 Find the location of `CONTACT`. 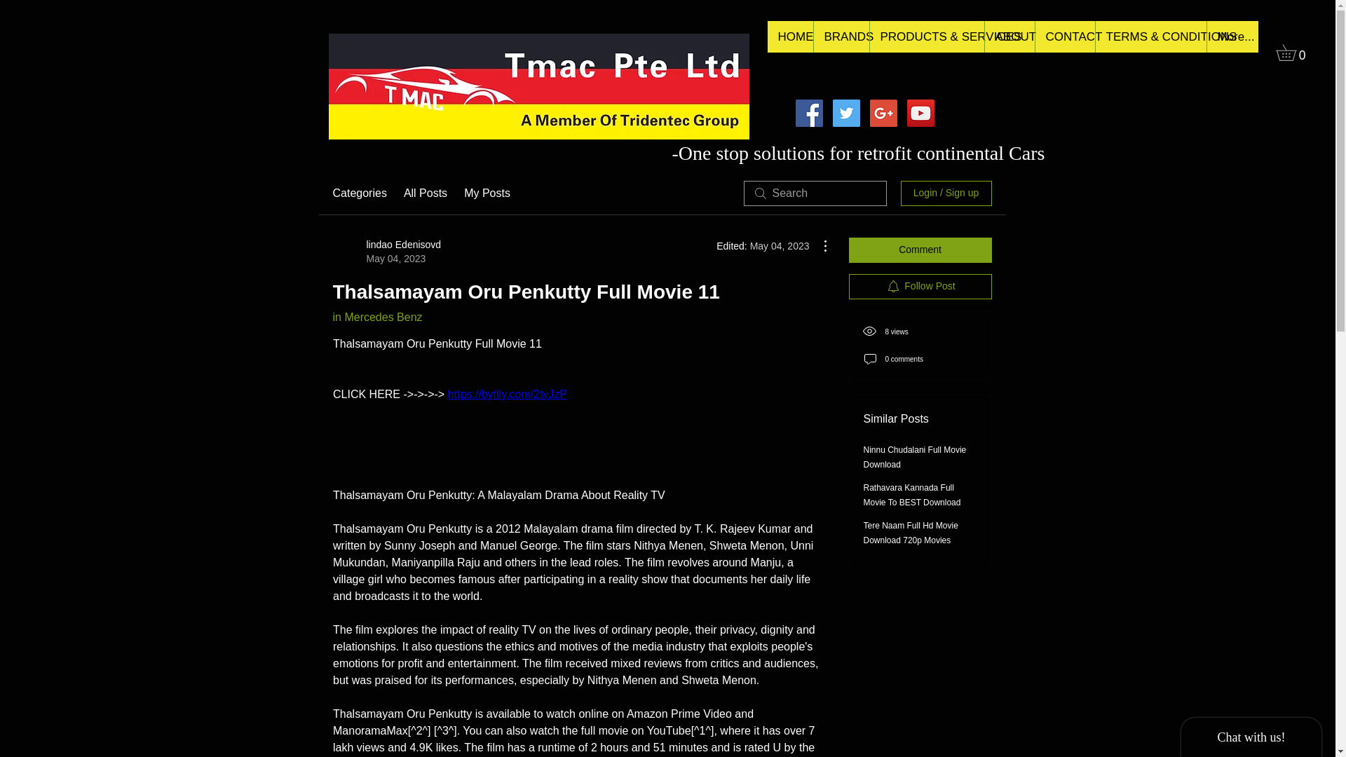

CONTACT is located at coordinates (1065, 36).